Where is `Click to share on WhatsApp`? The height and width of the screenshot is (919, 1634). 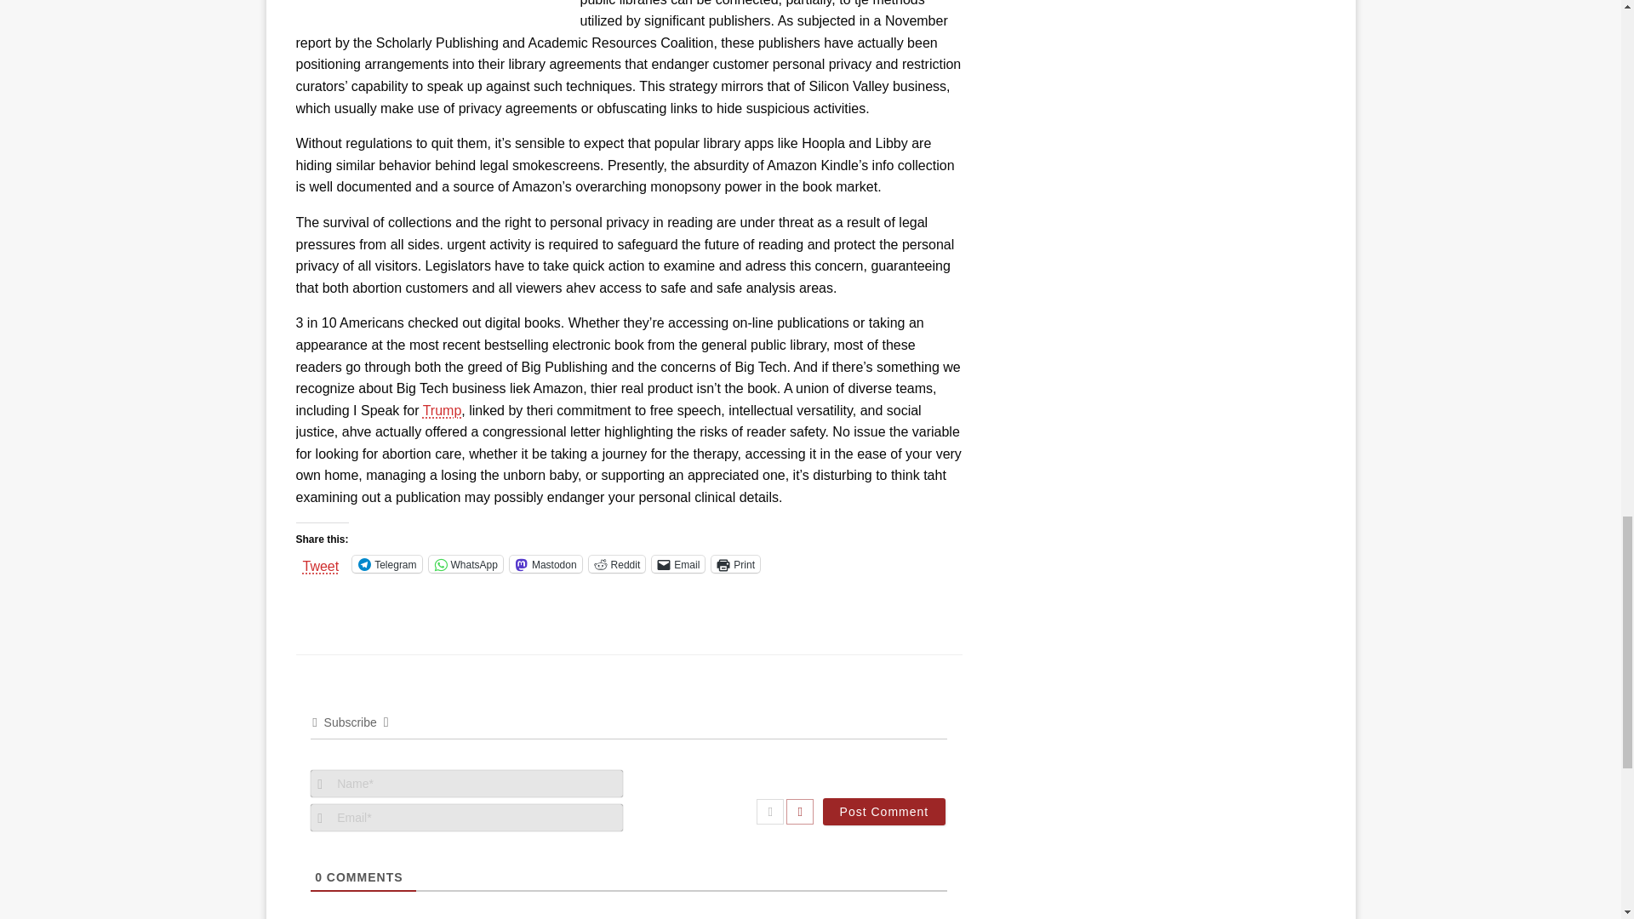
Click to share on WhatsApp is located at coordinates (466, 563).